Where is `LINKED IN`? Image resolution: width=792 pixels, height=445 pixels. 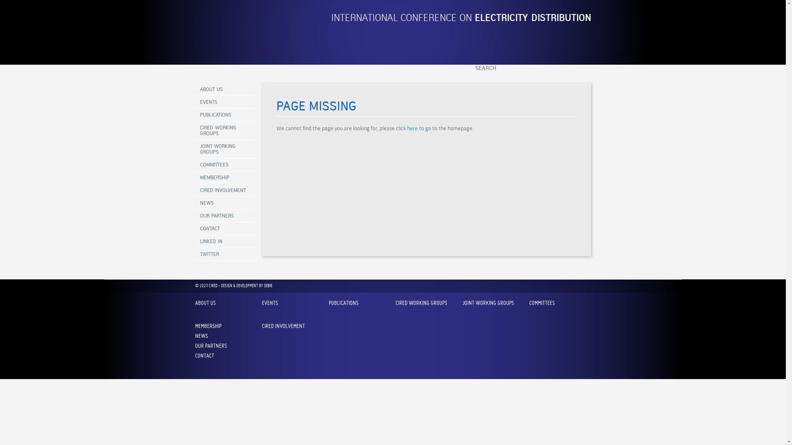
LINKED IN is located at coordinates (226, 241).